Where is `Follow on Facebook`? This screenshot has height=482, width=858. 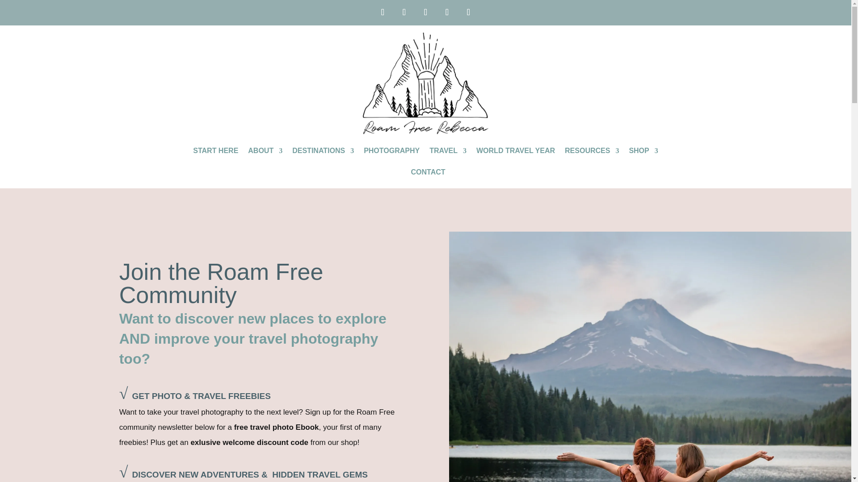
Follow on Facebook is located at coordinates (468, 12).